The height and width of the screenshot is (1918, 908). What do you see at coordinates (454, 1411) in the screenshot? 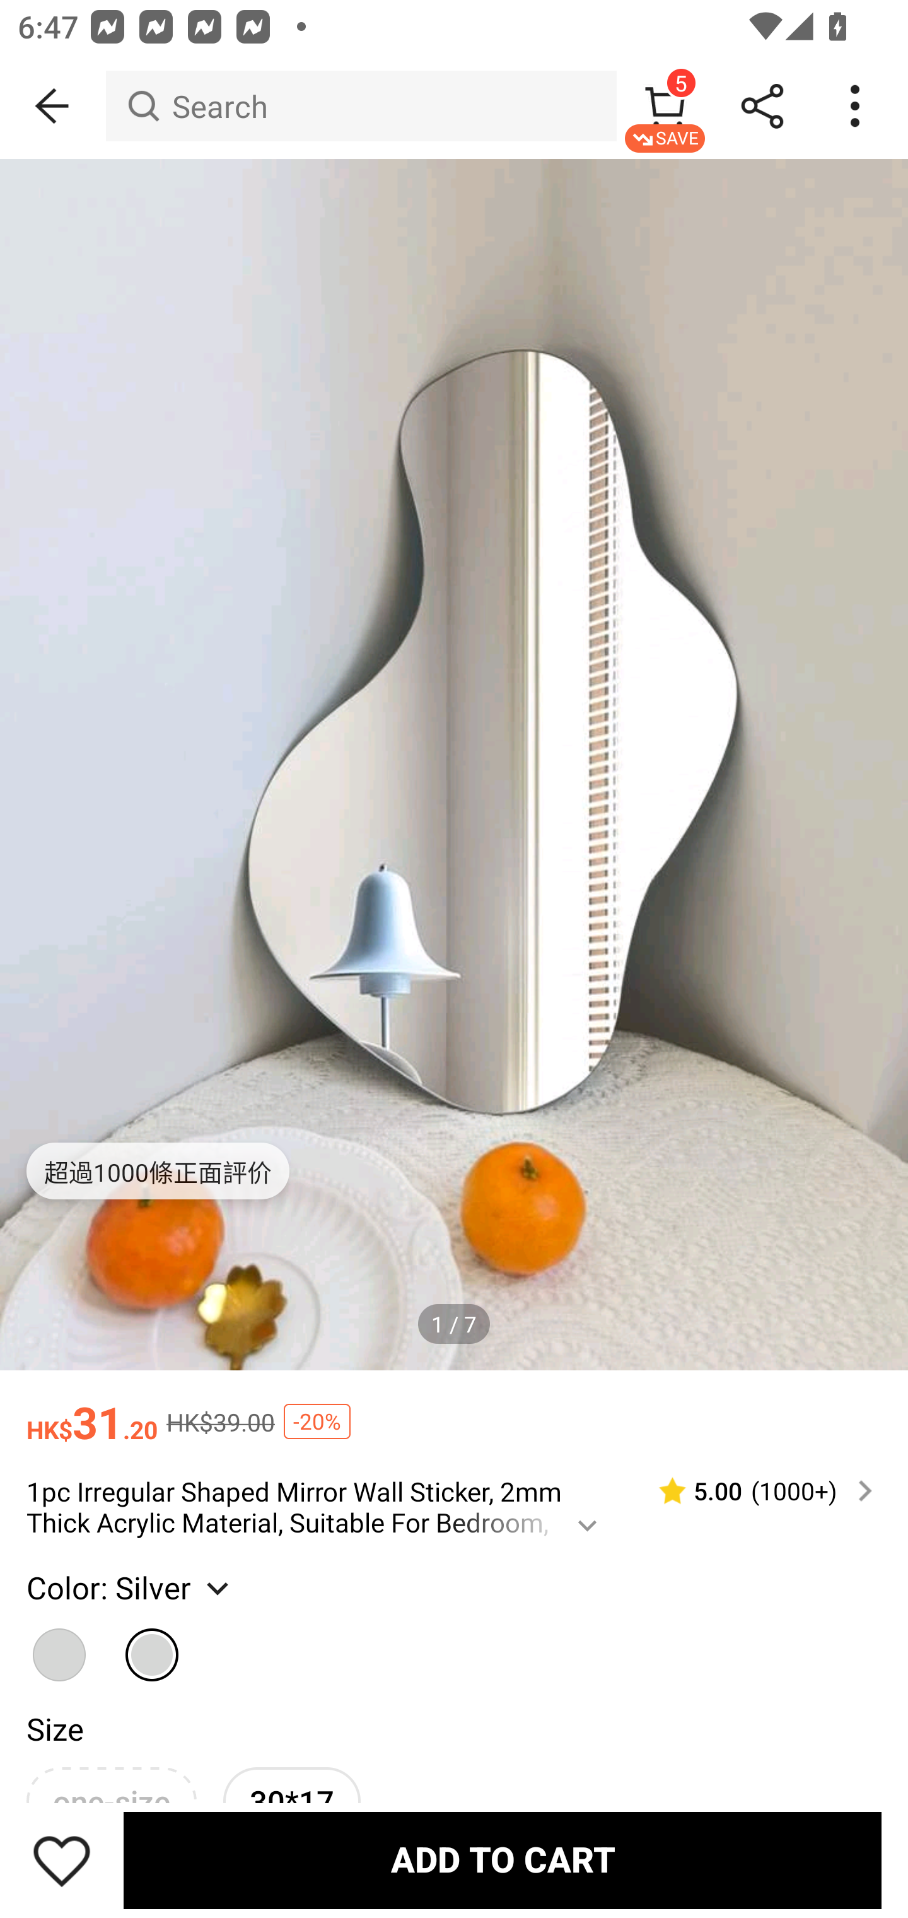
I see `HK$31.20 HK$39.00 -20%` at bounding box center [454, 1411].